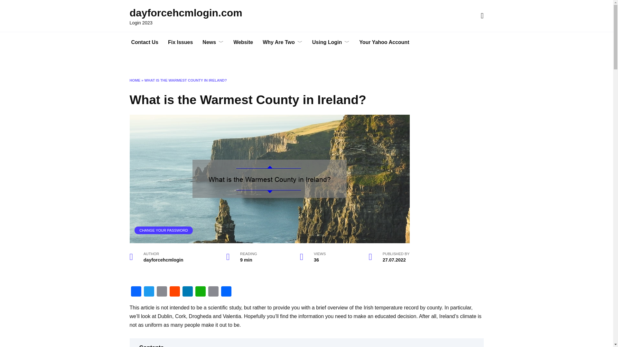  I want to click on Facebook, so click(136, 292).